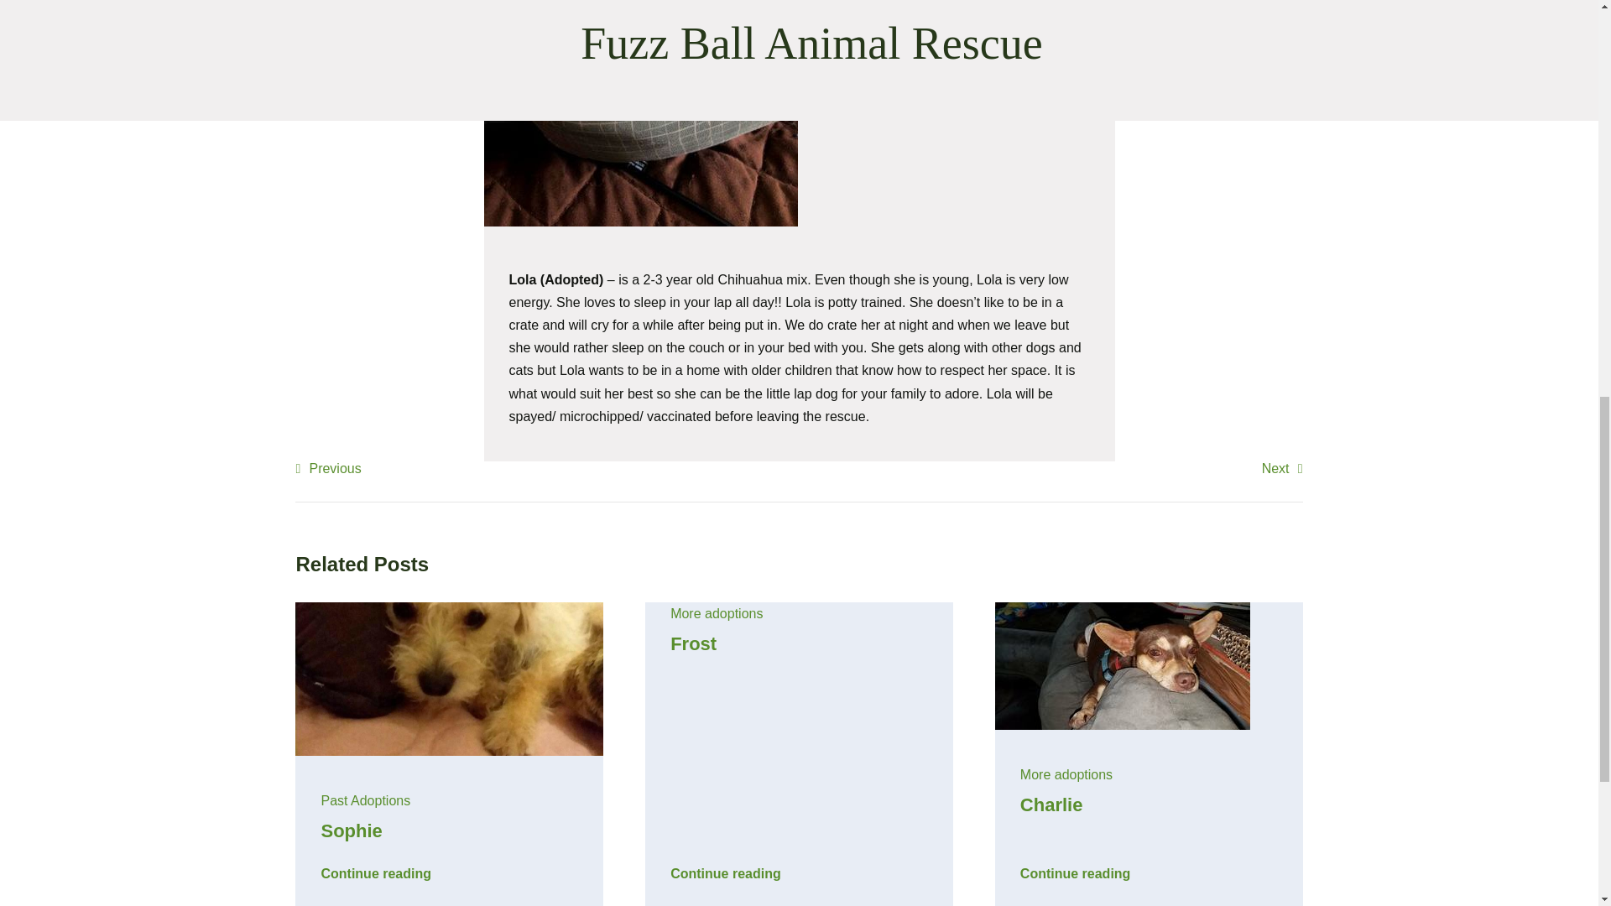 This screenshot has height=906, width=1611. Describe the element at coordinates (716, 612) in the screenshot. I see `More adoptions` at that location.